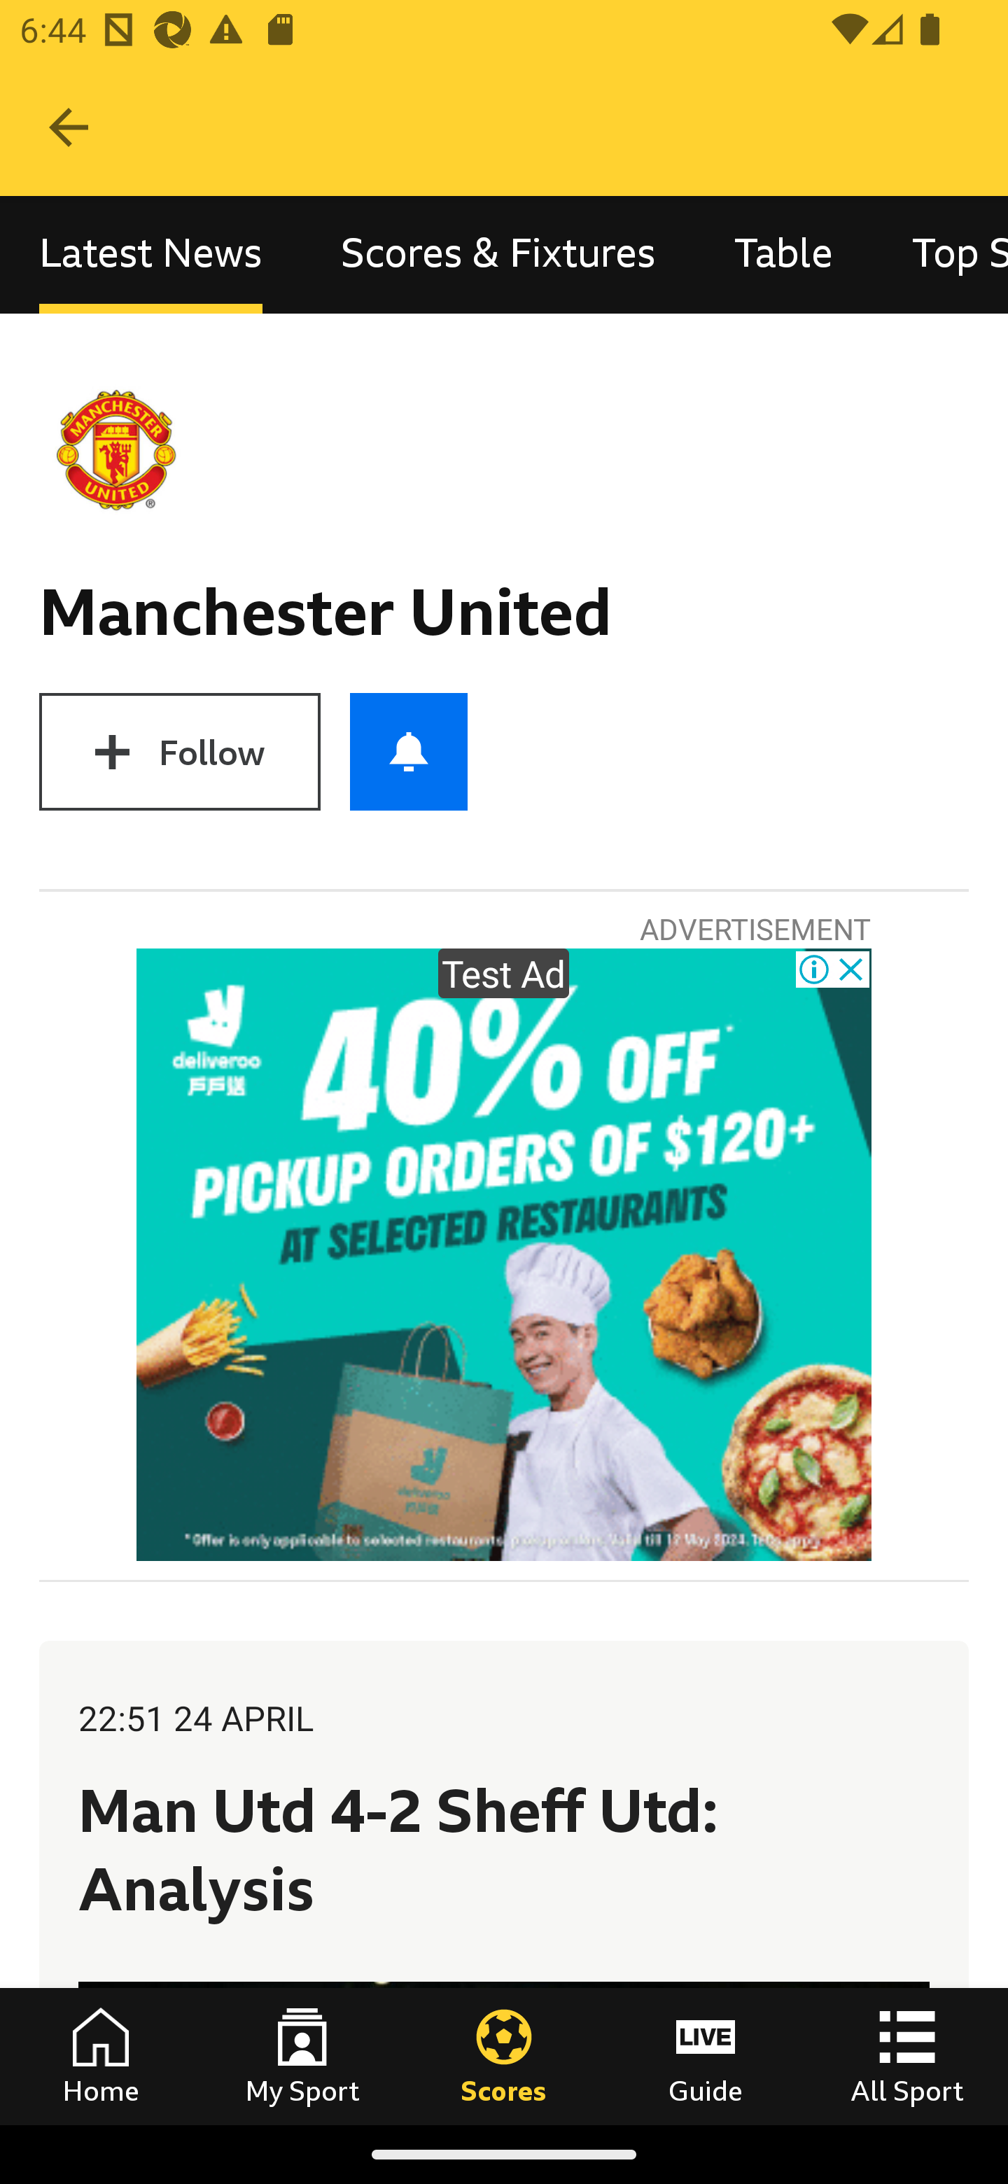  I want to click on Table, so click(784, 255).